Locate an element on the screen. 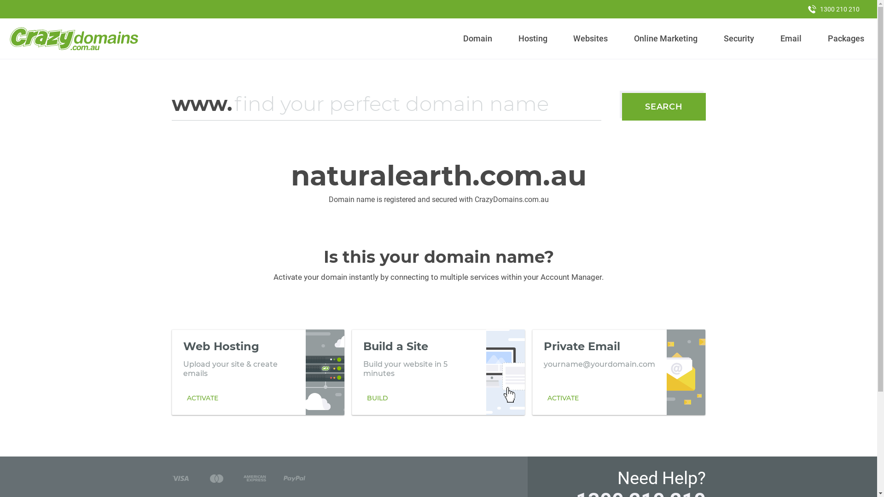 This screenshot has width=884, height=497. Security is located at coordinates (739, 39).